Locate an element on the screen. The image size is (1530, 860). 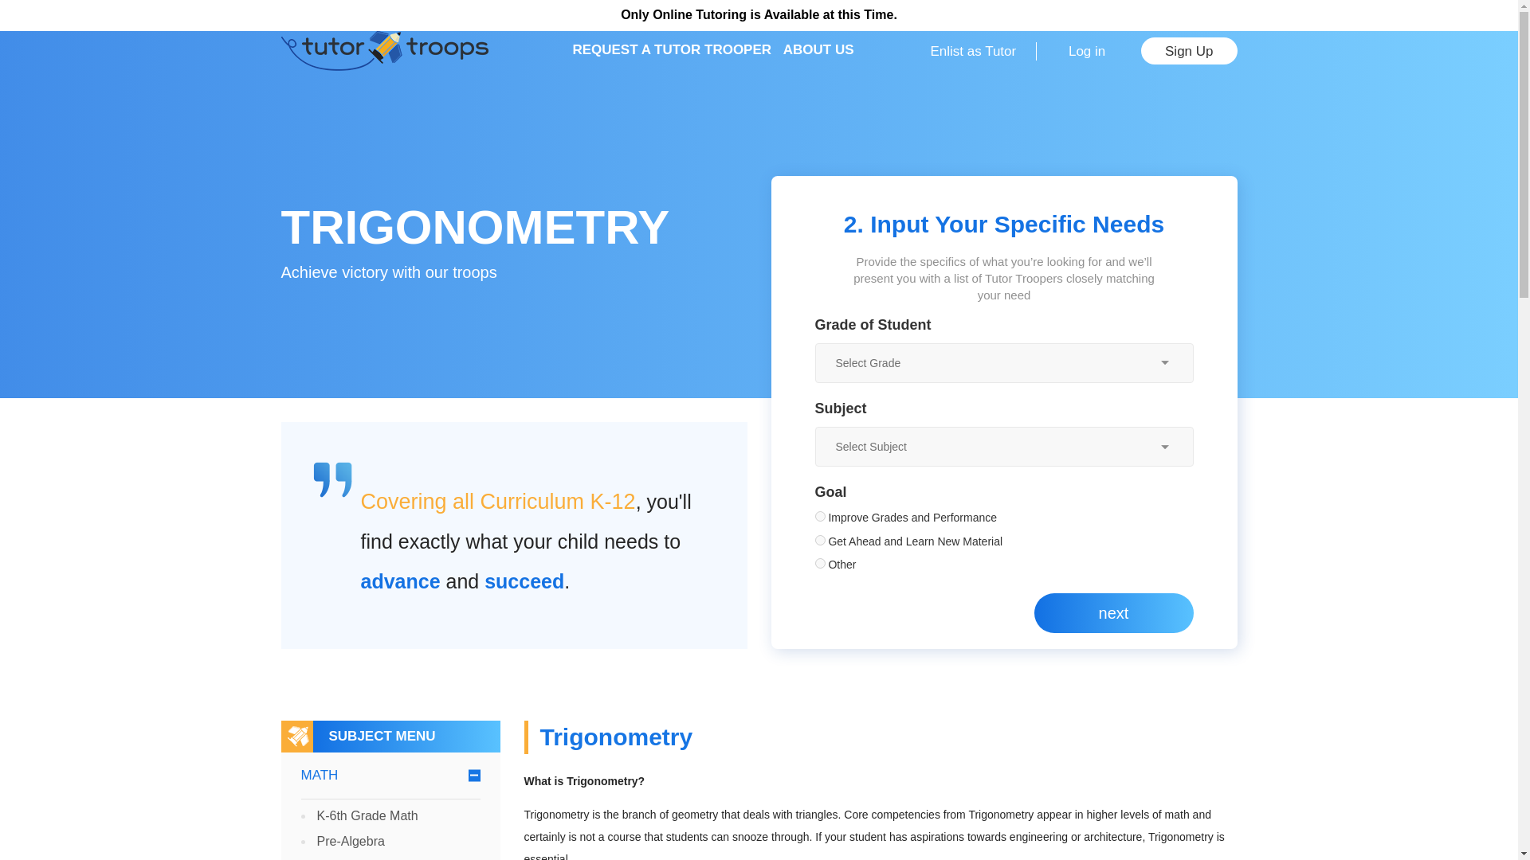
REQUEST A TUTOR TROOPER is located at coordinates (671, 51).